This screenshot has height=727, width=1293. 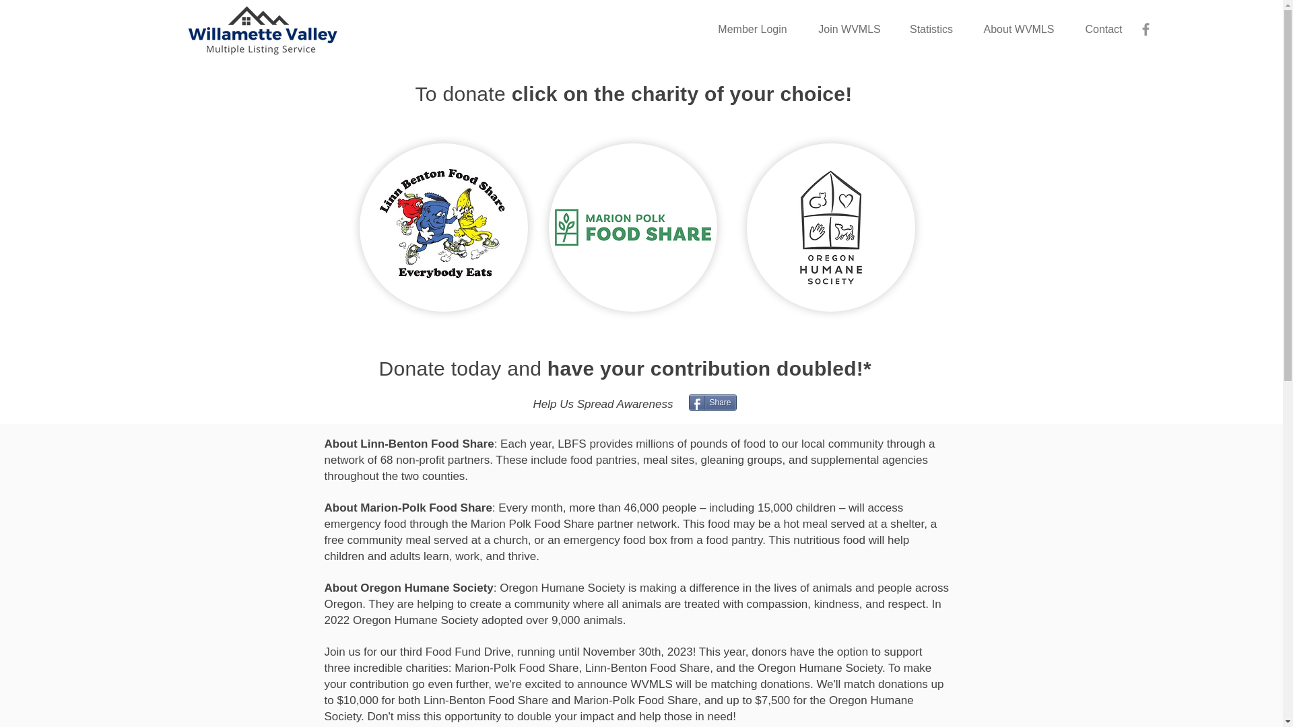 I want to click on About WVMLS, so click(x=1018, y=30).